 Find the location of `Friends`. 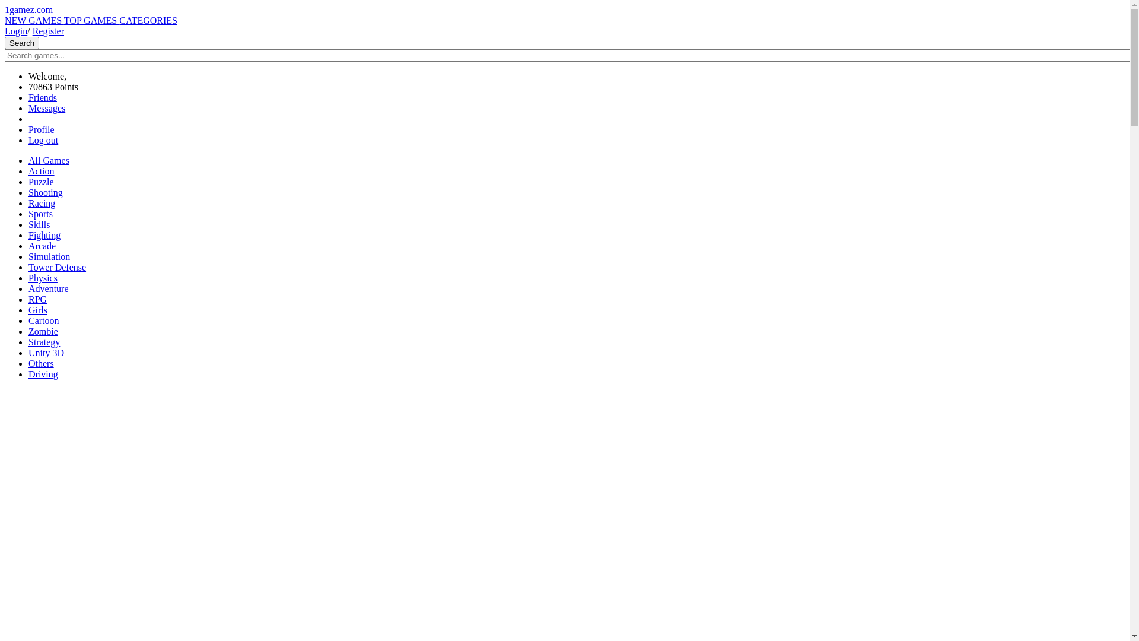

Friends is located at coordinates (43, 97).